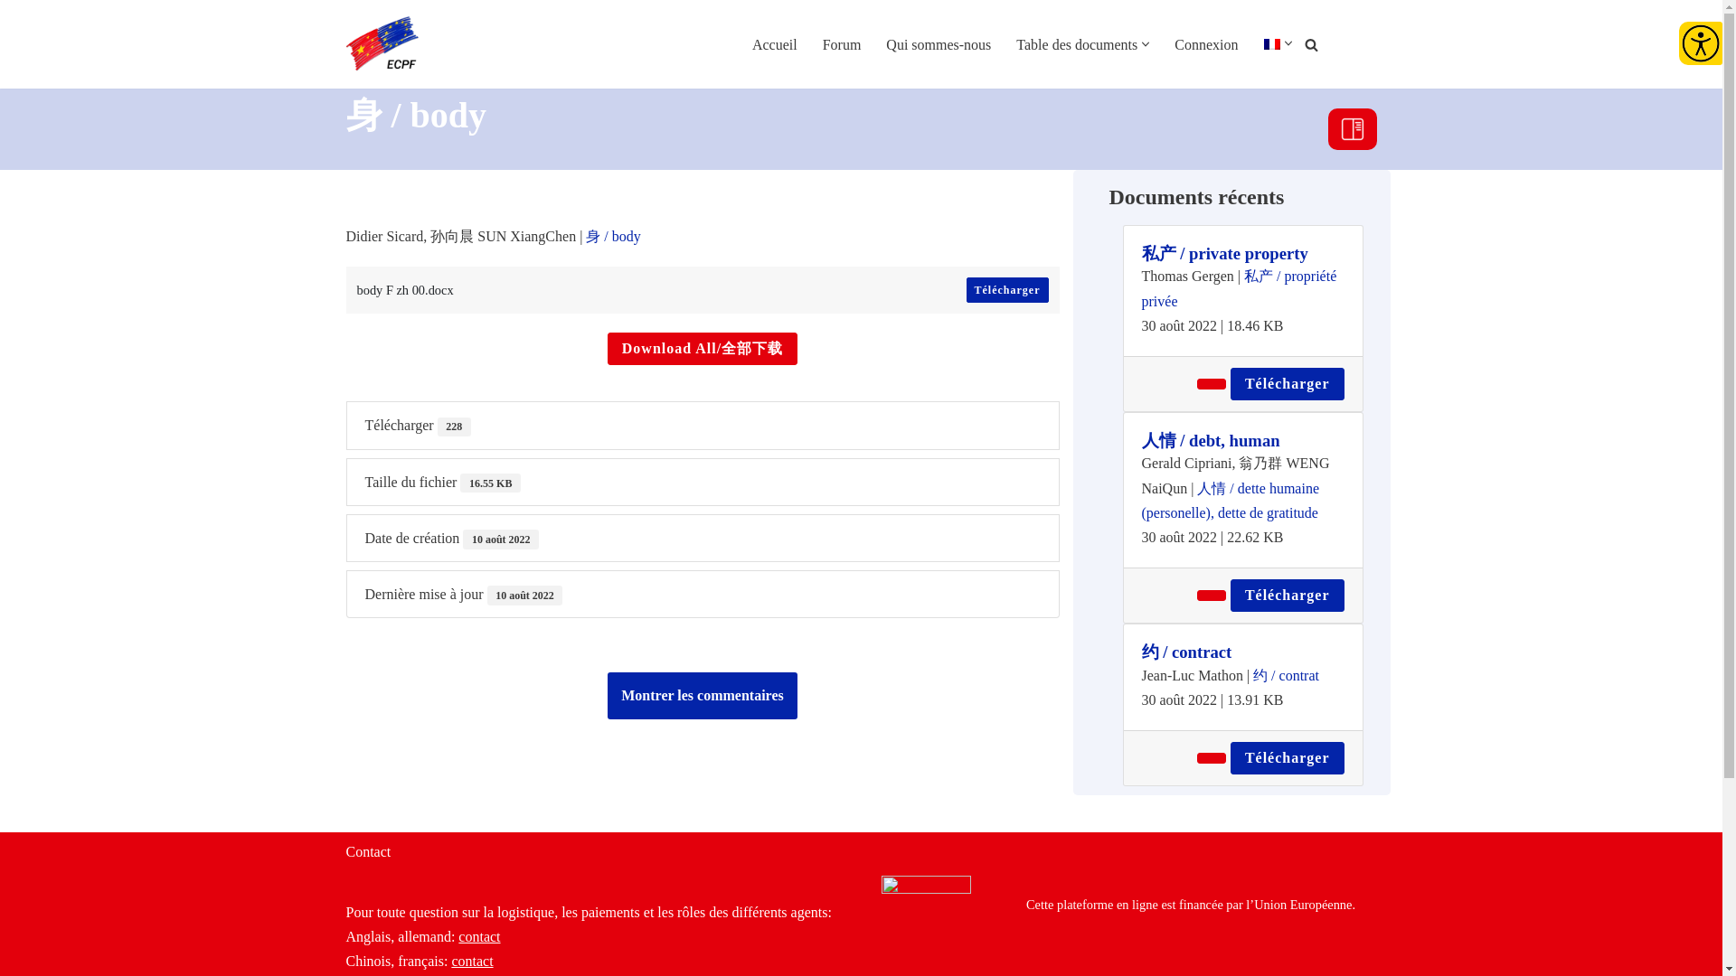 Image resolution: width=1736 pixels, height=976 pixels. Describe the element at coordinates (18, 13) in the screenshot. I see `Aller au contenu` at that location.